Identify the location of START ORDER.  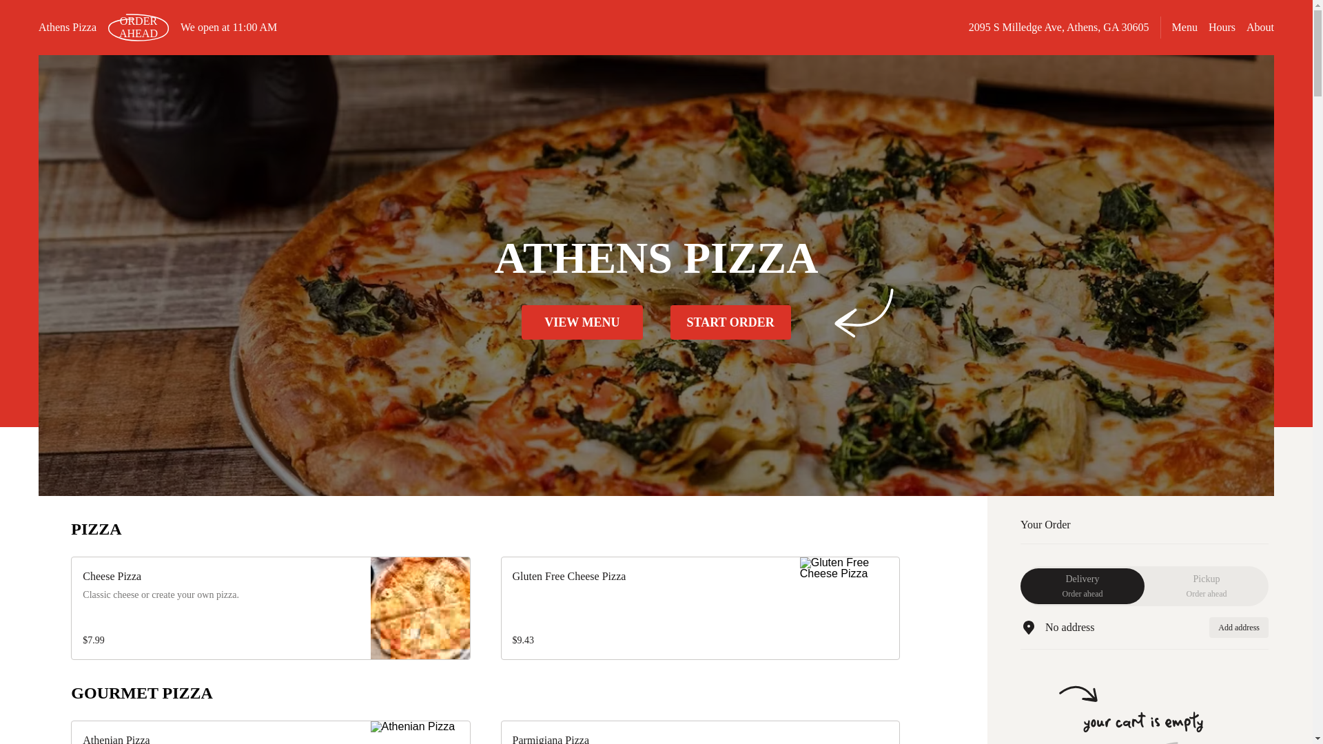
(1222, 28).